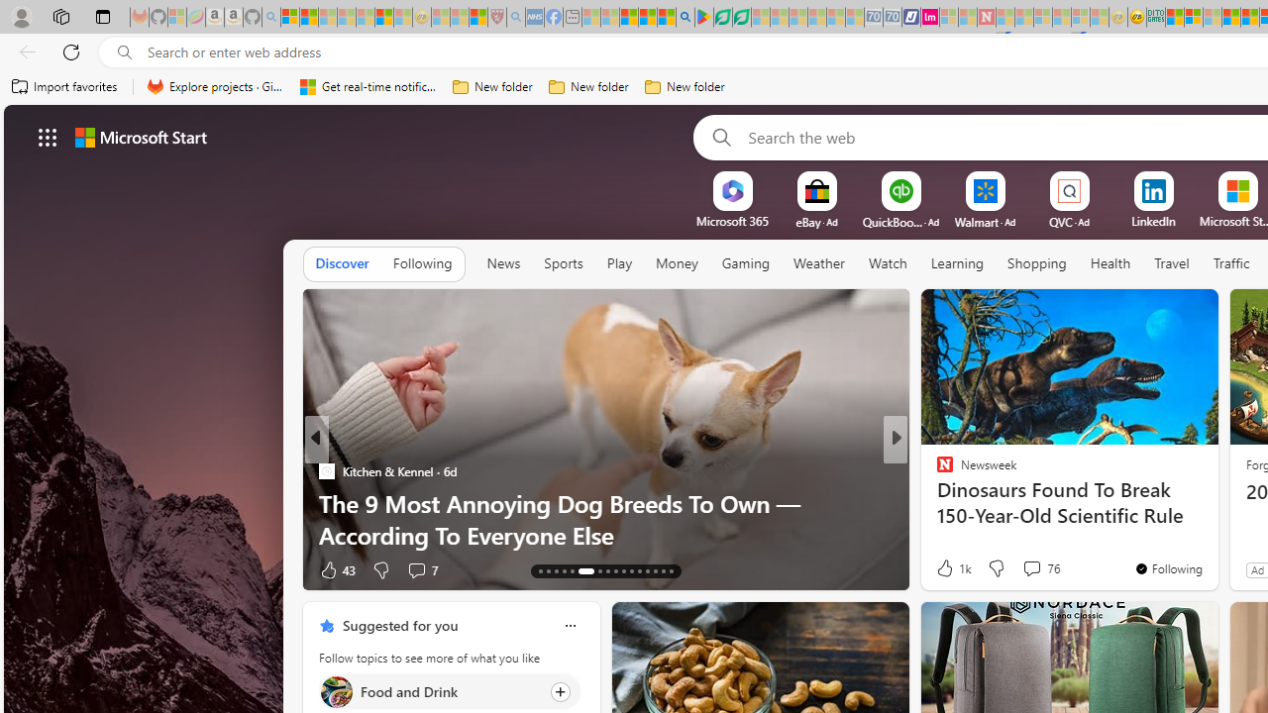 The image size is (1268, 713). What do you see at coordinates (1250, 18) in the screenshot?
I see `Kinda Frugal - MSN` at bounding box center [1250, 18].